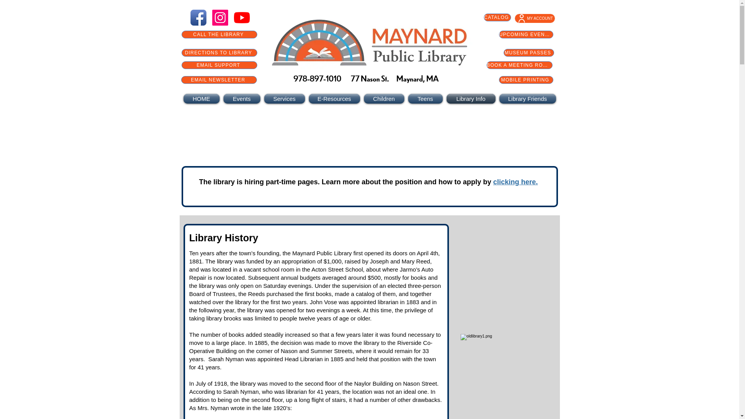 Image resolution: width=745 pixels, height=419 pixels. Describe the element at coordinates (219, 53) in the screenshot. I see `DIRECTIONS TO LIBRARY` at that location.